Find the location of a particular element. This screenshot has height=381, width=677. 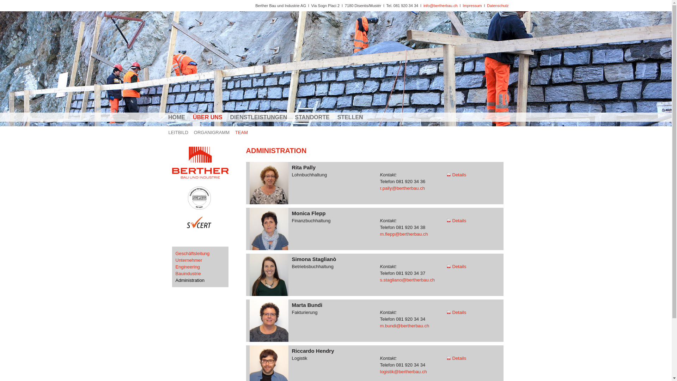

Details is located at coordinates (457, 175).